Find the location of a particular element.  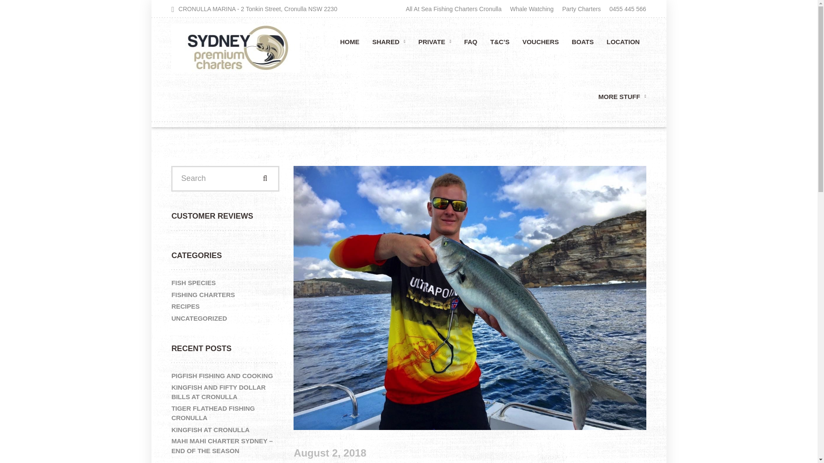

0455 445 566 is located at coordinates (626, 9).